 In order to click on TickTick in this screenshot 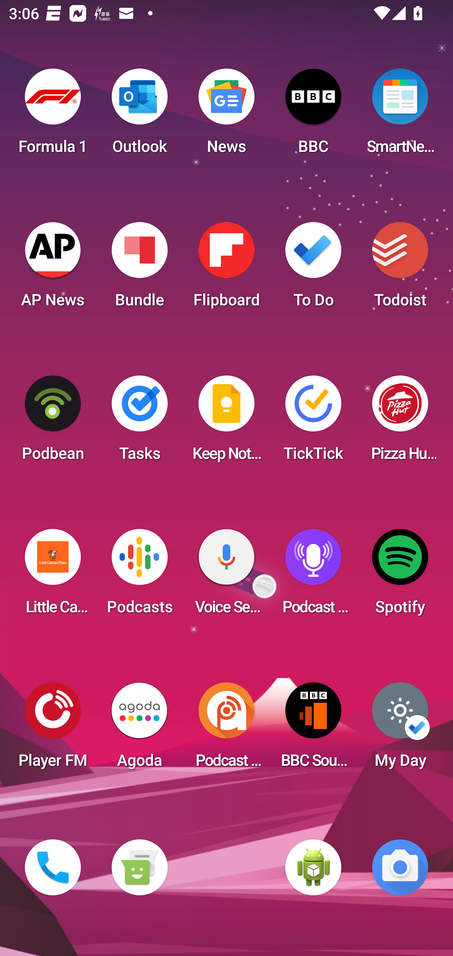, I will do `click(313, 422)`.